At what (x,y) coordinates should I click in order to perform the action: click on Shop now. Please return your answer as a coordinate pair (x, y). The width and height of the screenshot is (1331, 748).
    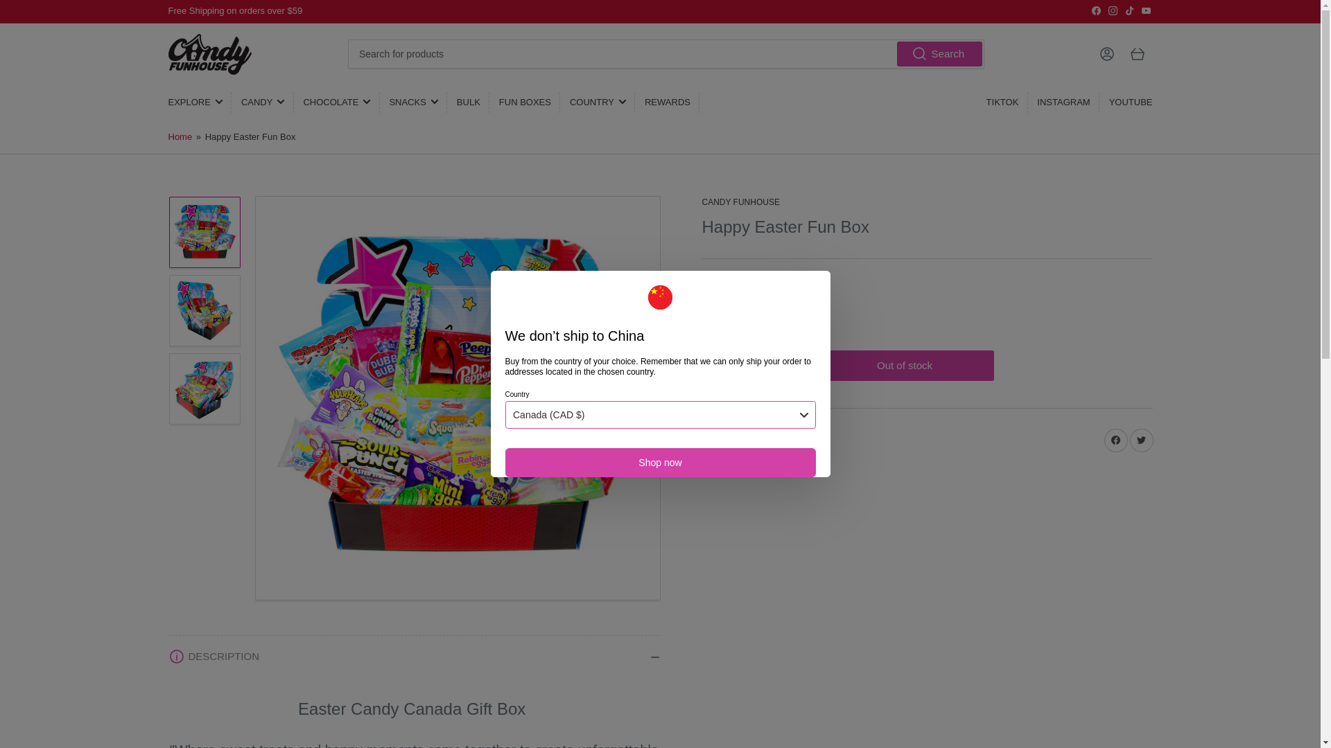
    Looking at the image, I should click on (659, 463).